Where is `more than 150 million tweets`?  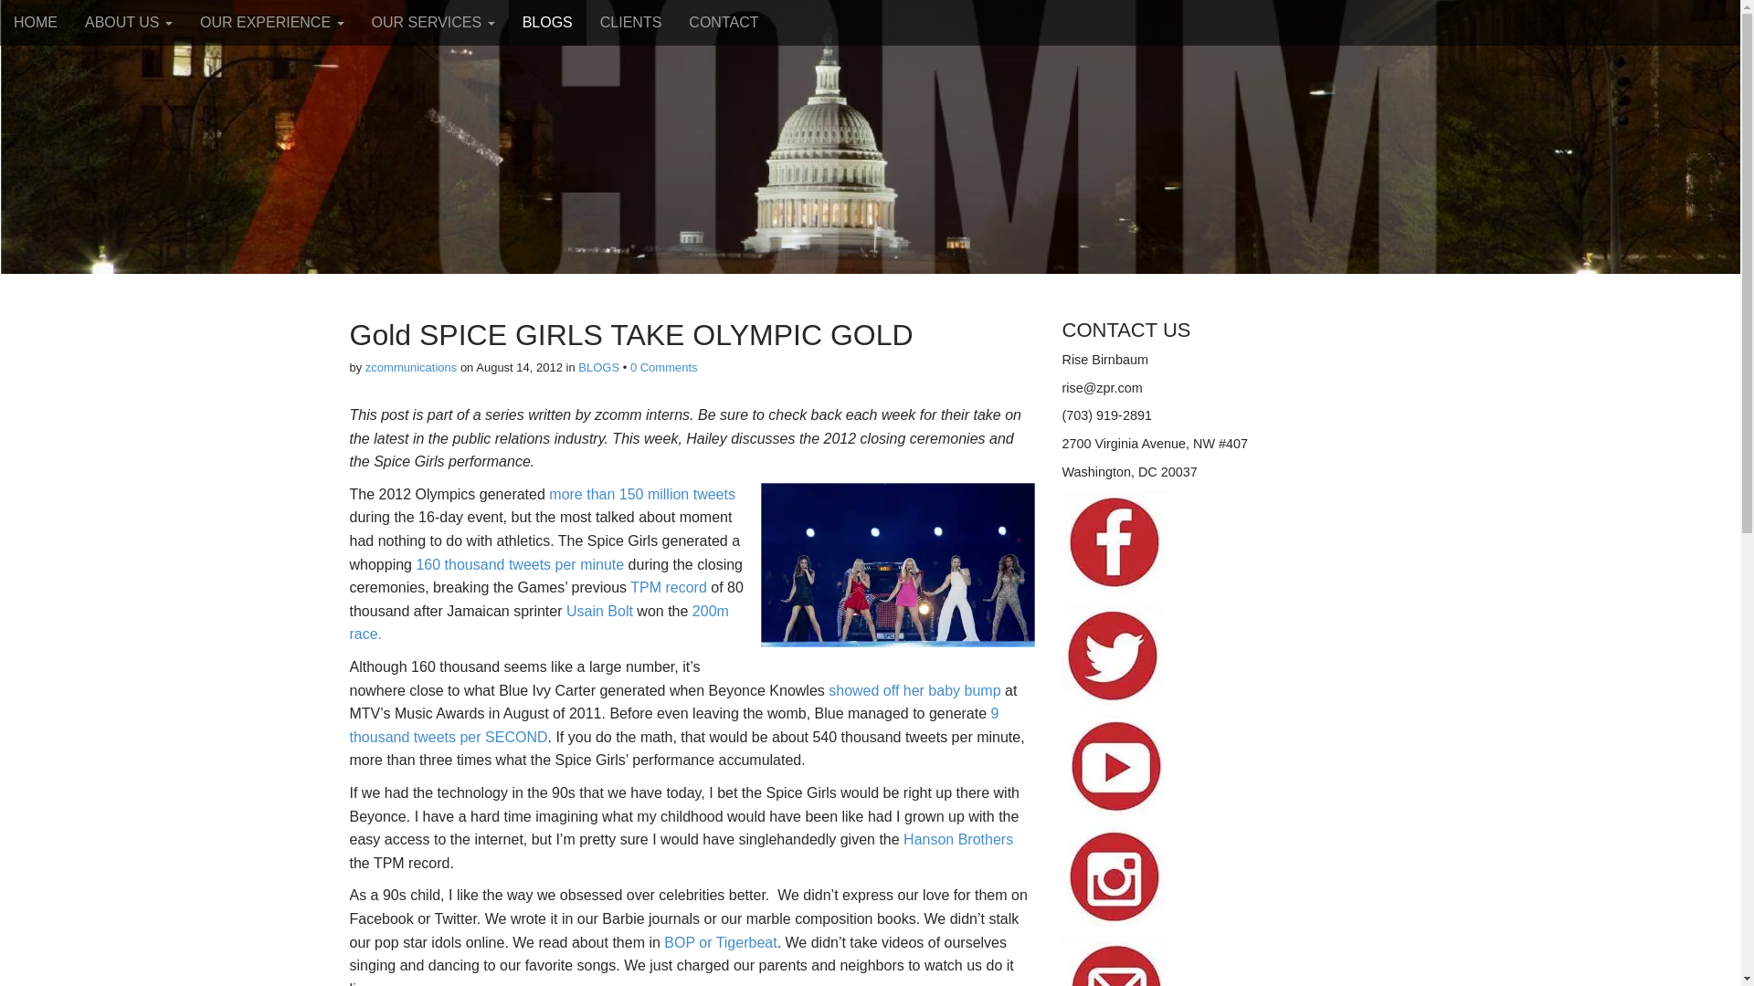 more than 150 million tweets is located at coordinates (641, 494).